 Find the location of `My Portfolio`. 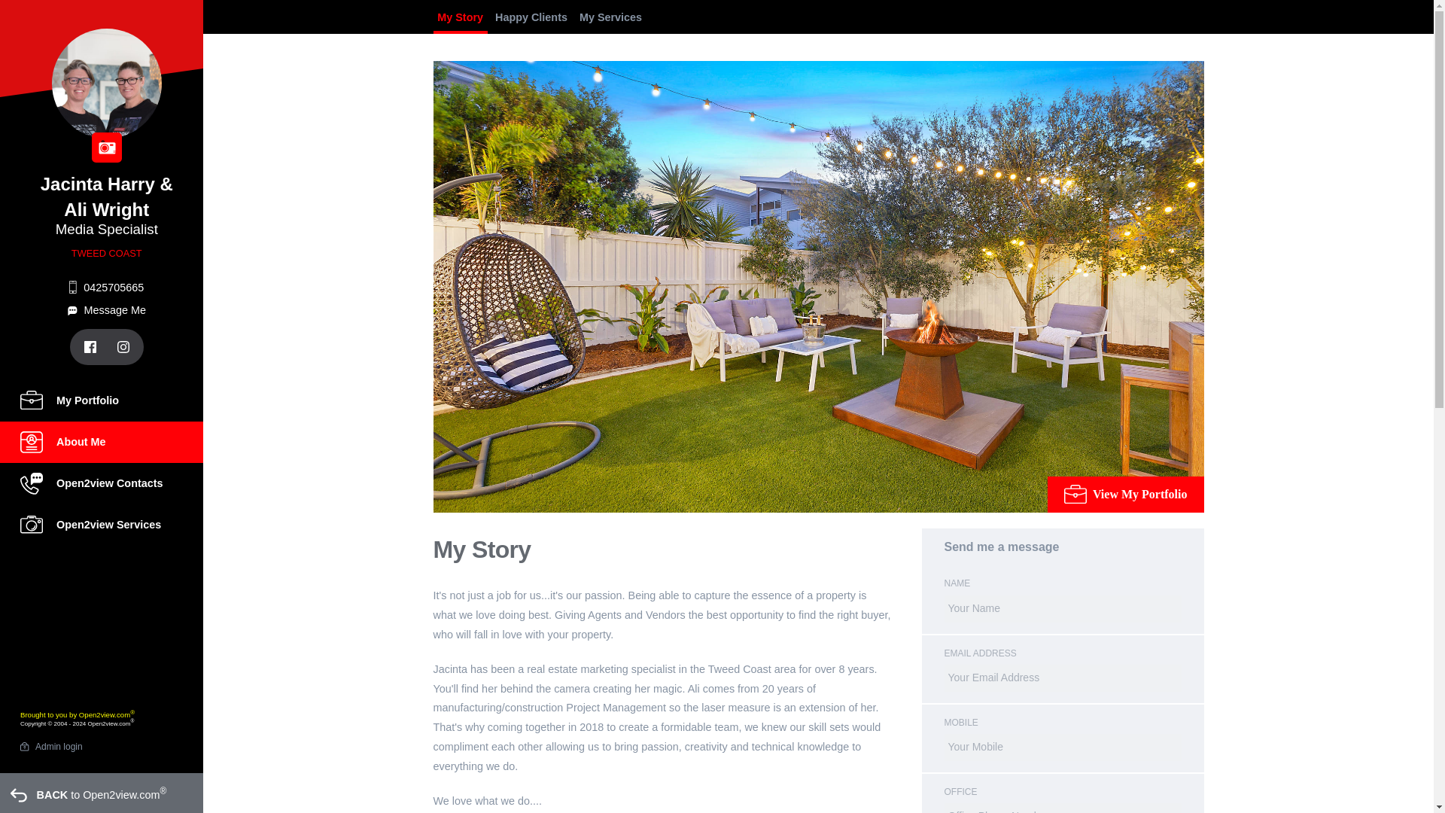

My Portfolio is located at coordinates (102, 400).